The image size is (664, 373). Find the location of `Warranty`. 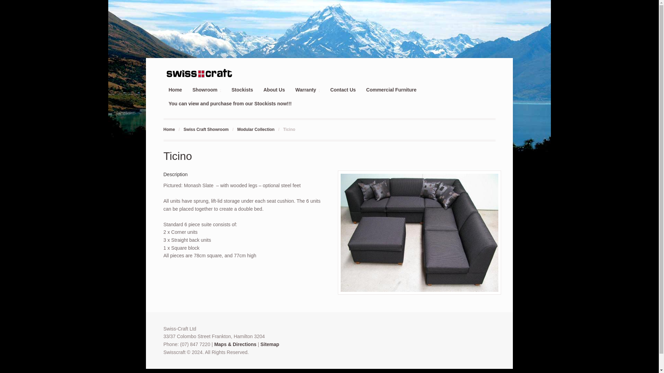

Warranty is located at coordinates (308, 90).